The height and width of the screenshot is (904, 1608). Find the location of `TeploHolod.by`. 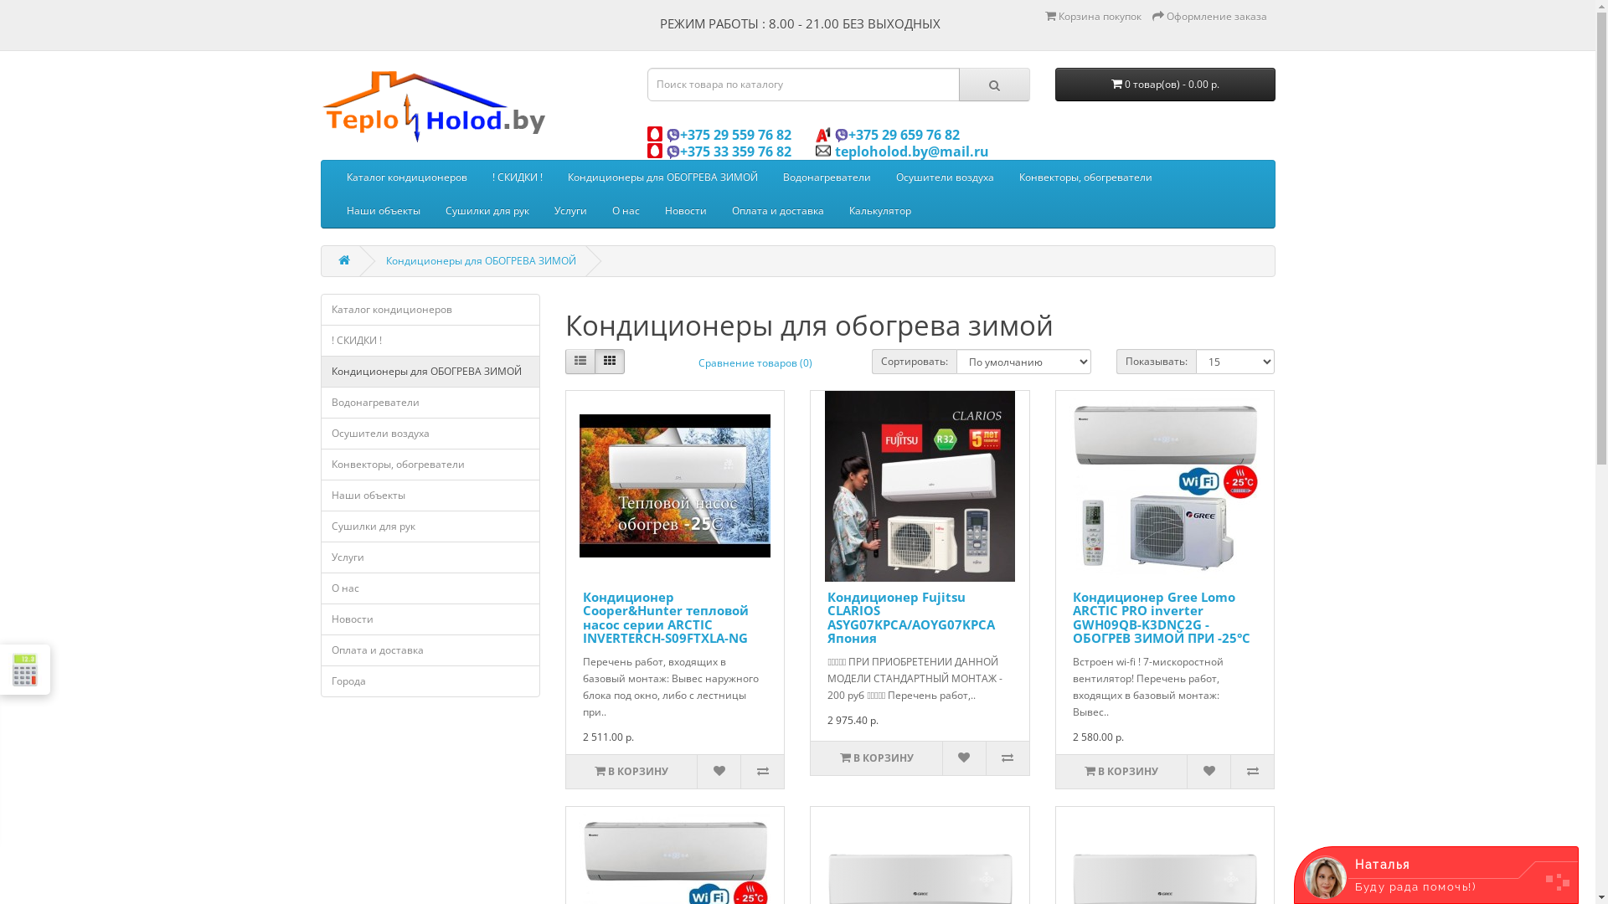

TeploHolod.by is located at coordinates (434, 105).